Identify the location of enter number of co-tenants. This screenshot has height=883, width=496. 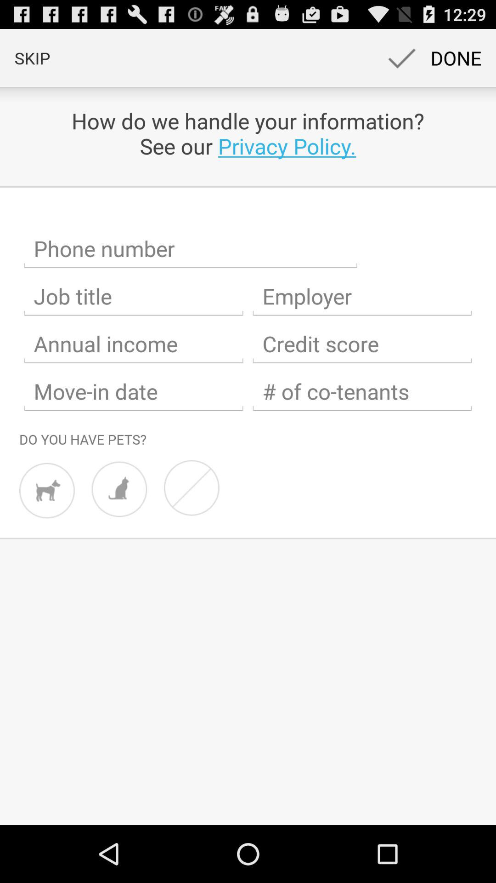
(362, 392).